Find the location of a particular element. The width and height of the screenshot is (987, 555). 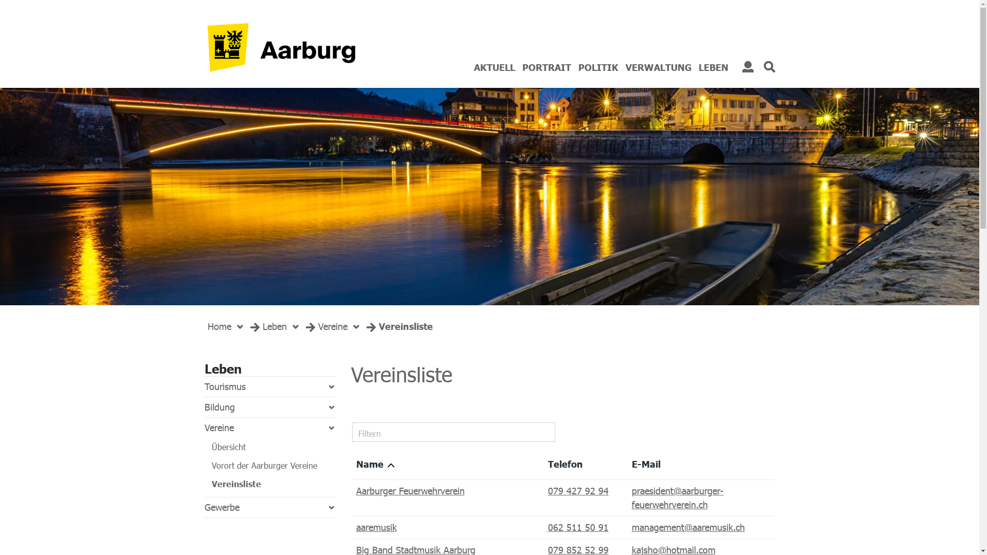

Bildung is located at coordinates (270, 407).